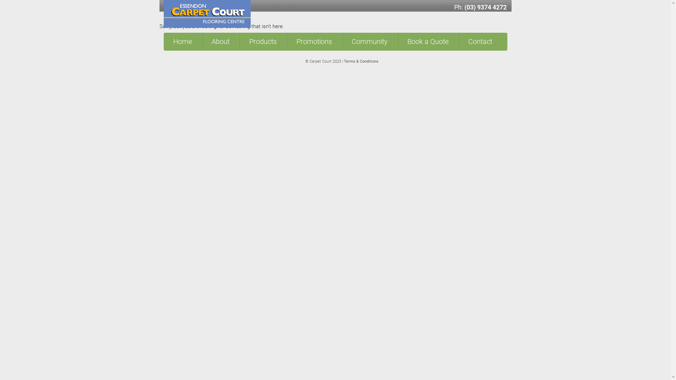 Image resolution: width=676 pixels, height=380 pixels. What do you see at coordinates (369, 42) in the screenshot?
I see `Community` at bounding box center [369, 42].